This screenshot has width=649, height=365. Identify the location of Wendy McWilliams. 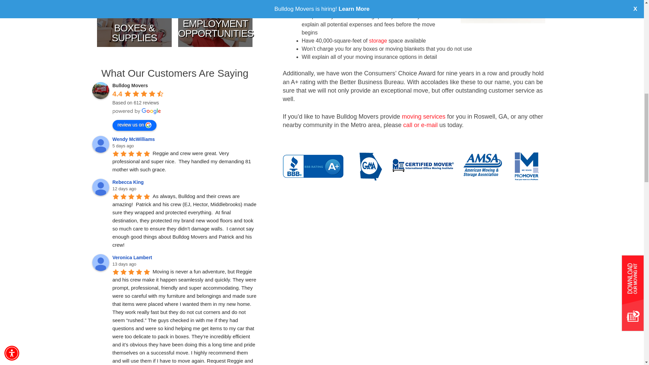
(100, 144).